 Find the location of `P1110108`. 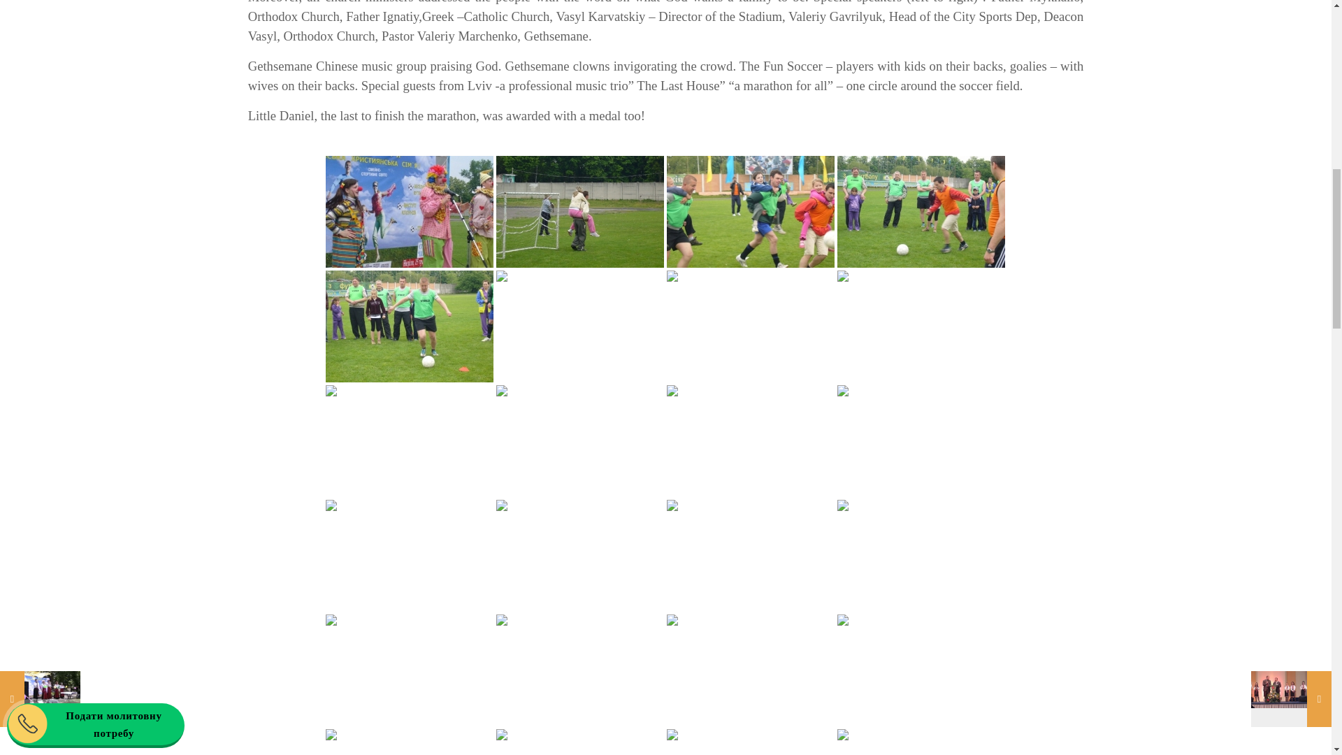

P1110108 is located at coordinates (580, 326).